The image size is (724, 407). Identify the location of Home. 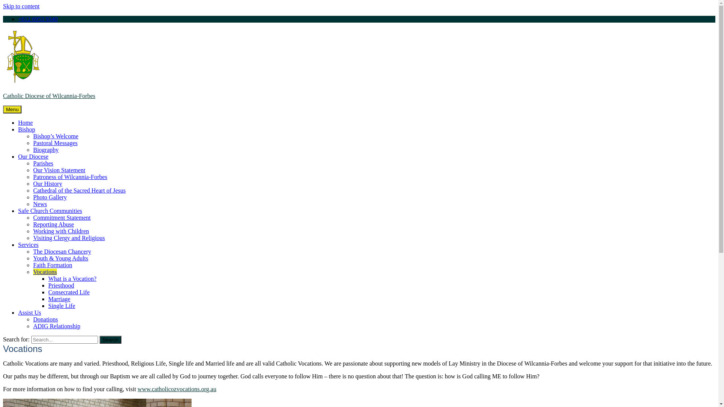
(26, 123).